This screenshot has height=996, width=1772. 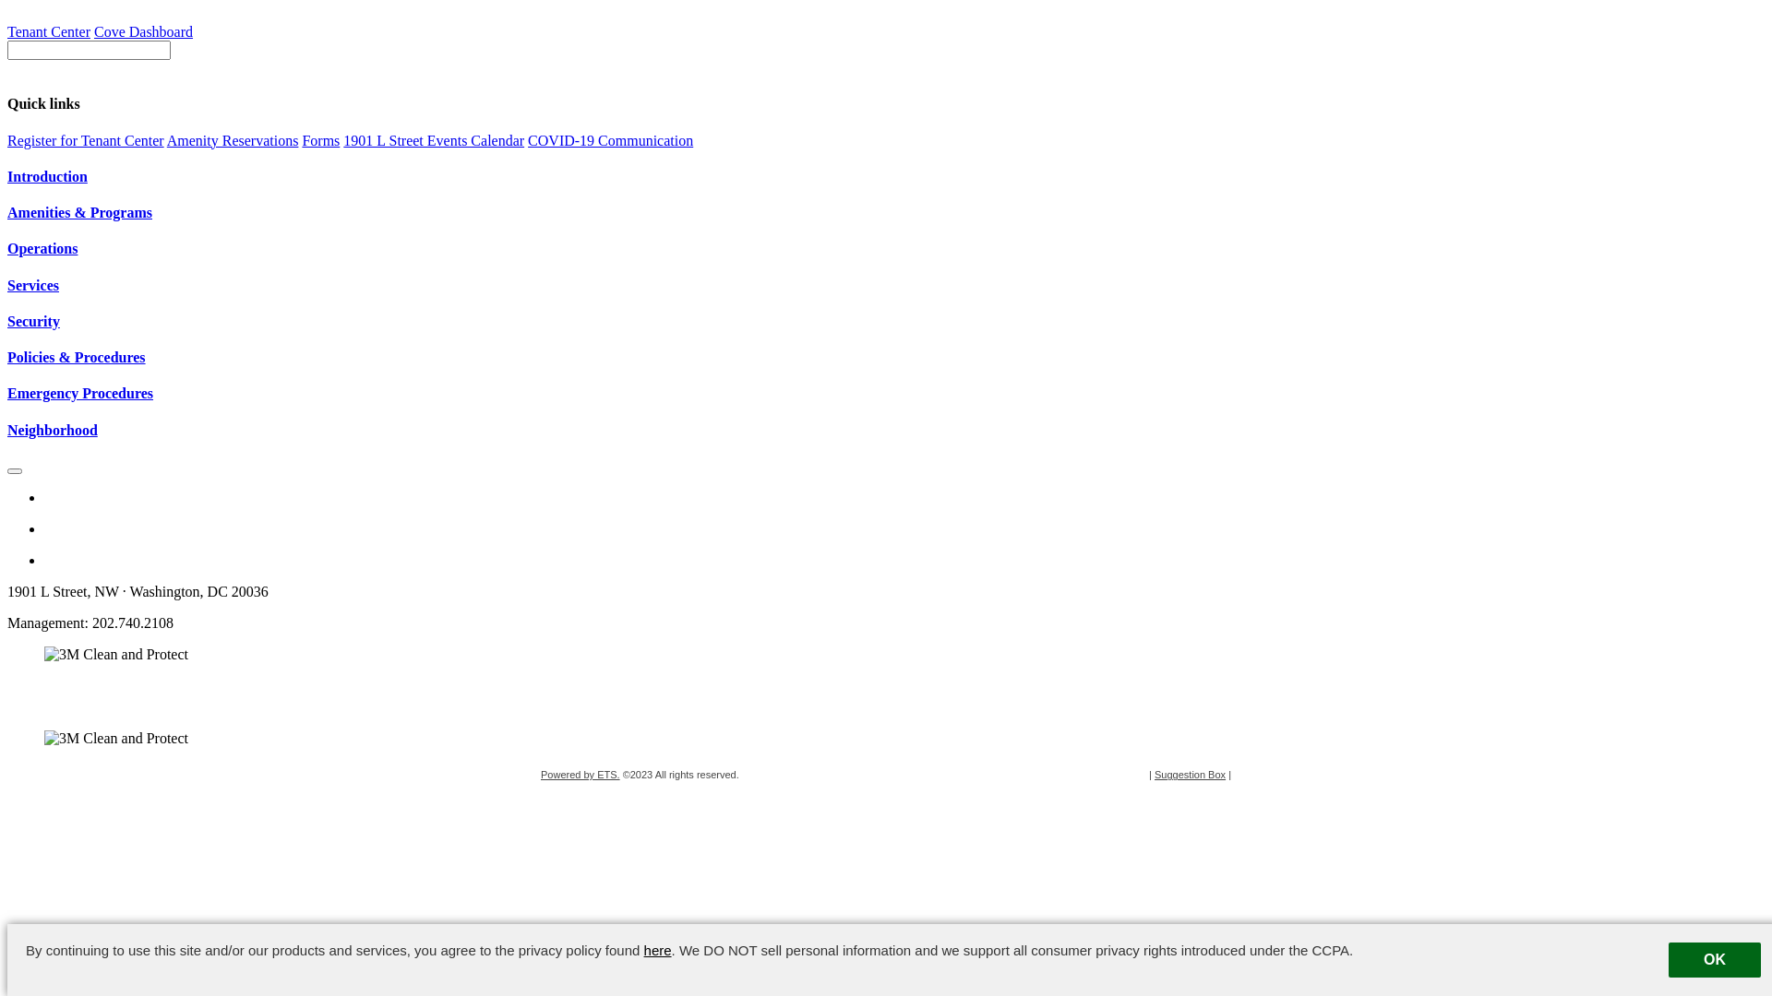 What do you see at coordinates (886, 213) in the screenshot?
I see `Amenities & Programs` at bounding box center [886, 213].